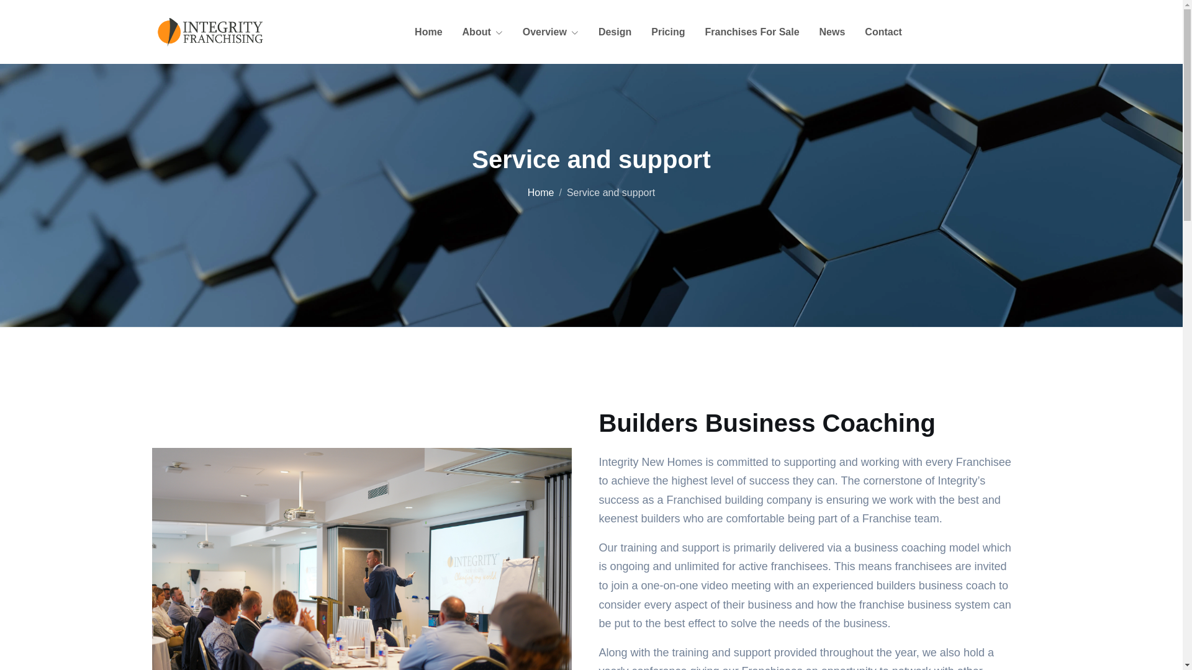  Describe the element at coordinates (883, 32) in the screenshot. I see `Contact` at that location.